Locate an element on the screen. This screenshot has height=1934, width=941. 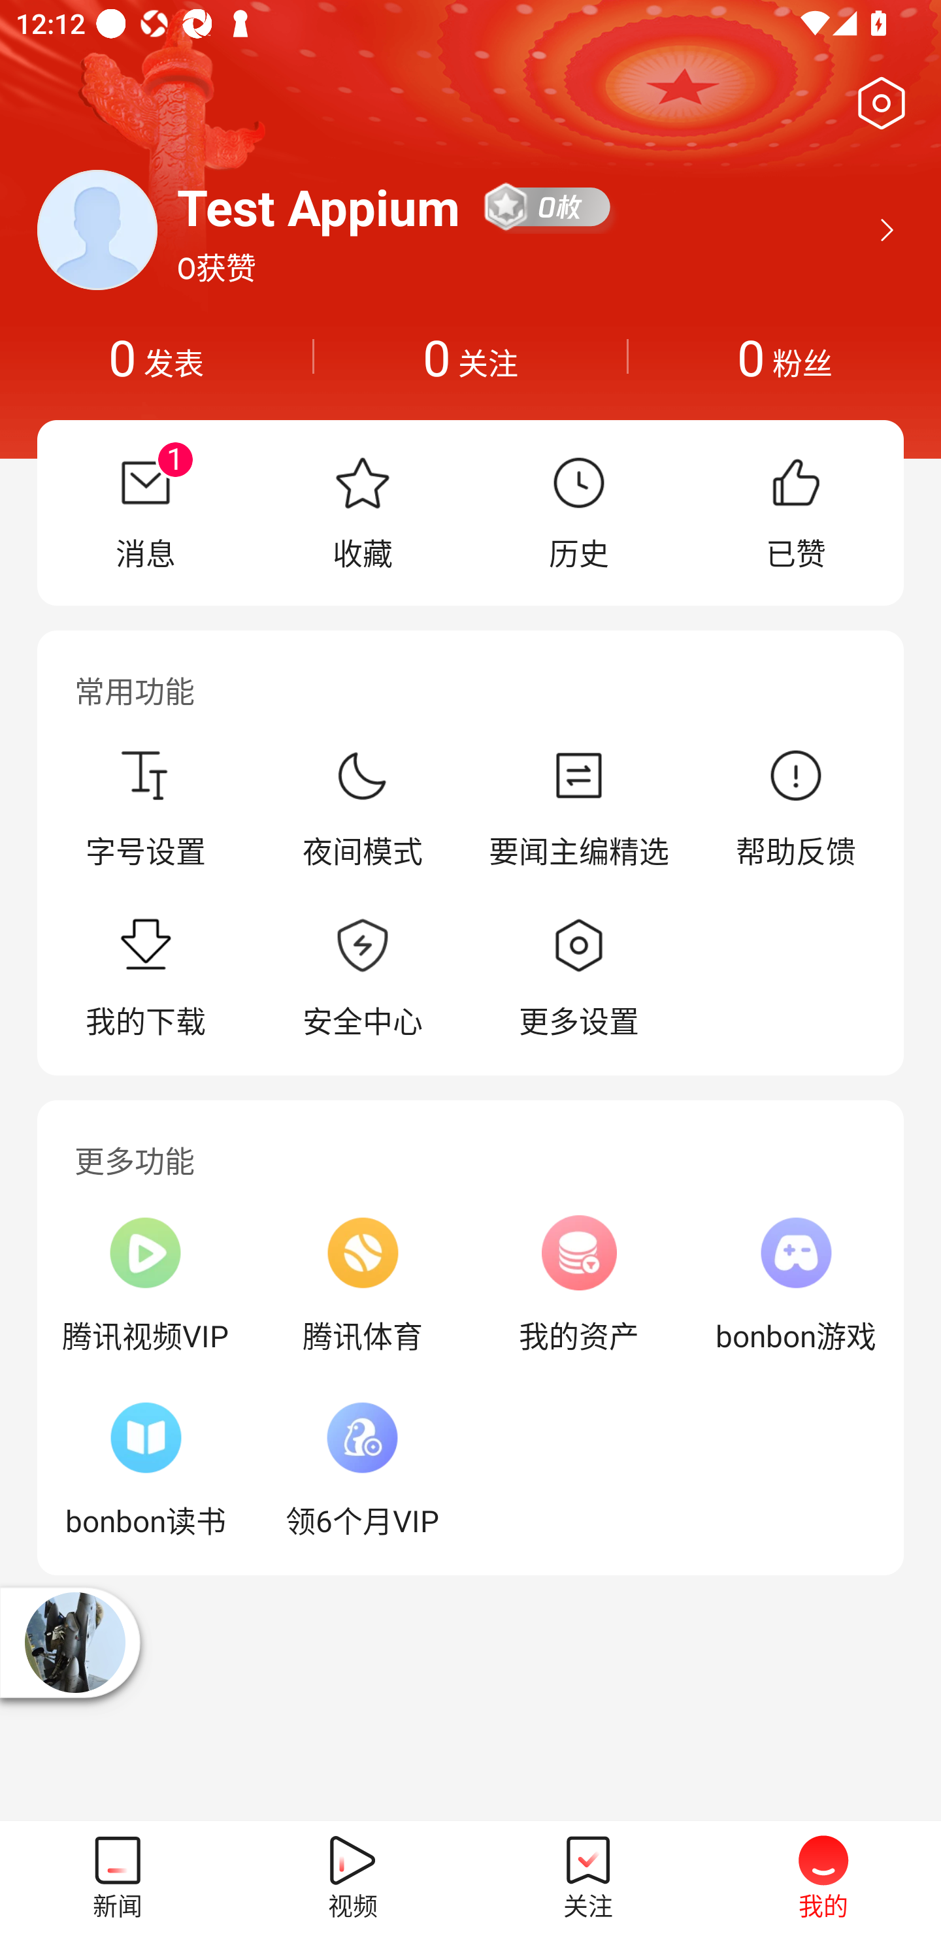
bonbon读书，可点击 is located at coordinates (145, 1469).